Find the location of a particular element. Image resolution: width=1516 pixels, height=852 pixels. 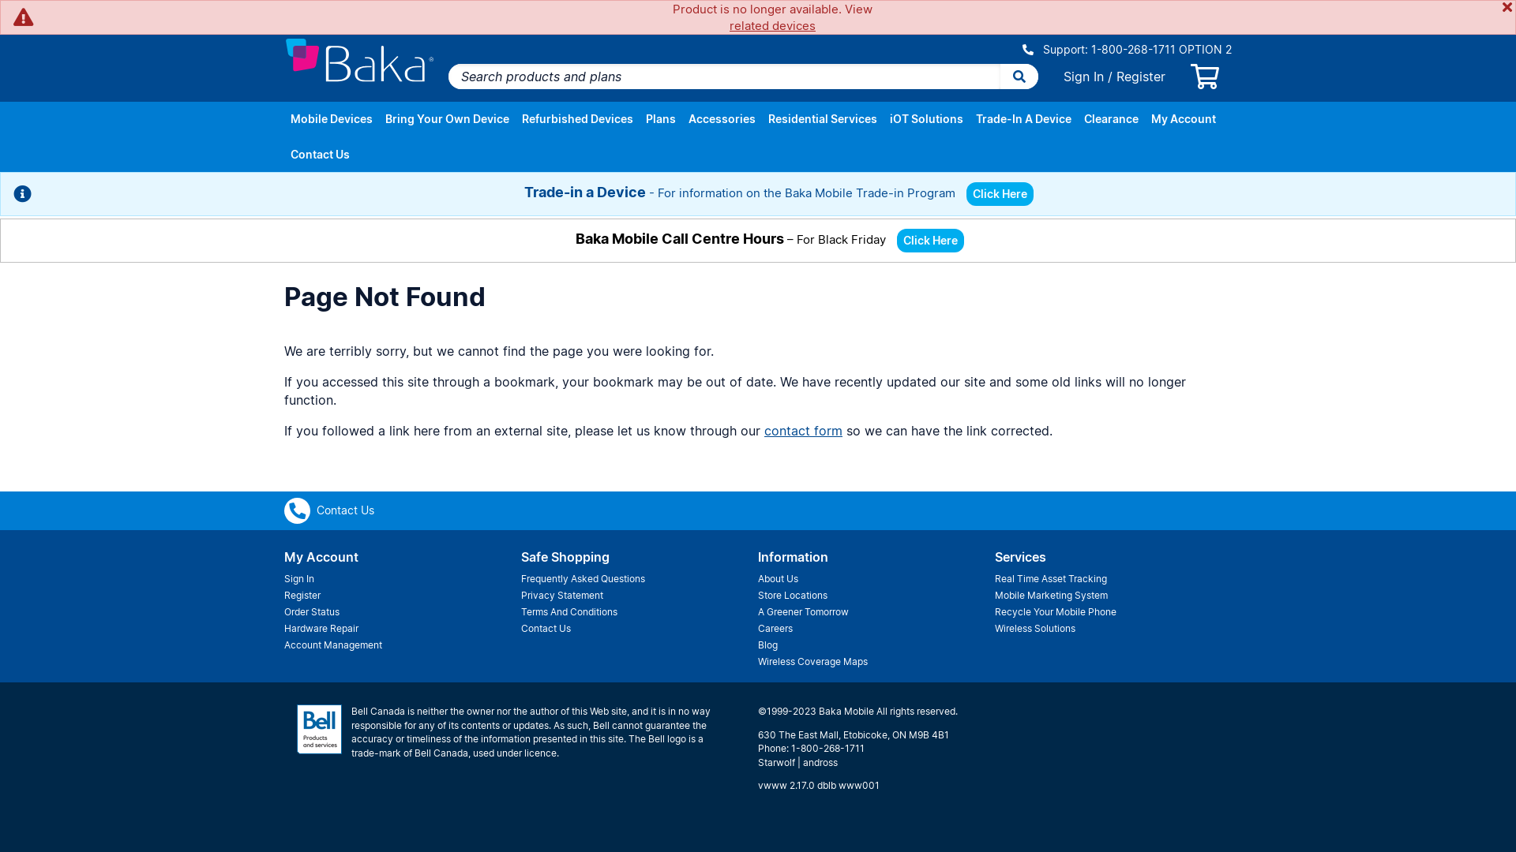

Click Here is located at coordinates (930, 240).